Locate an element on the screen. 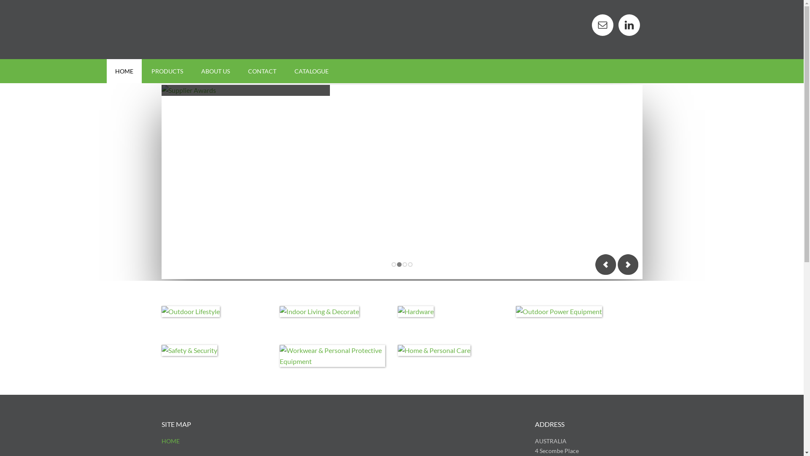  HOME is located at coordinates (170, 441).